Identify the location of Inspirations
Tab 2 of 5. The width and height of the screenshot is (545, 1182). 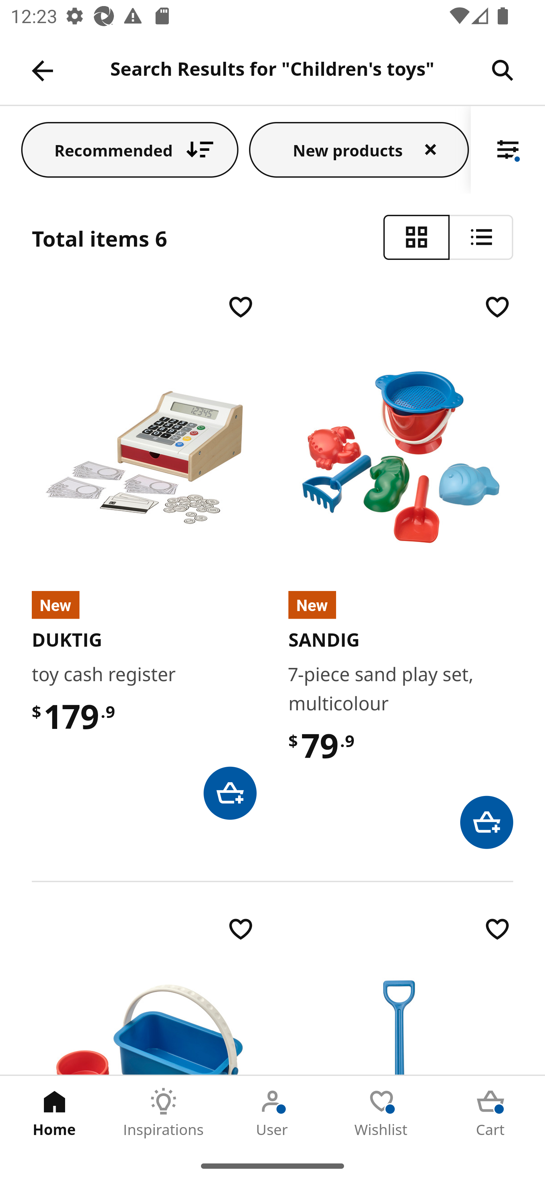
(163, 1113).